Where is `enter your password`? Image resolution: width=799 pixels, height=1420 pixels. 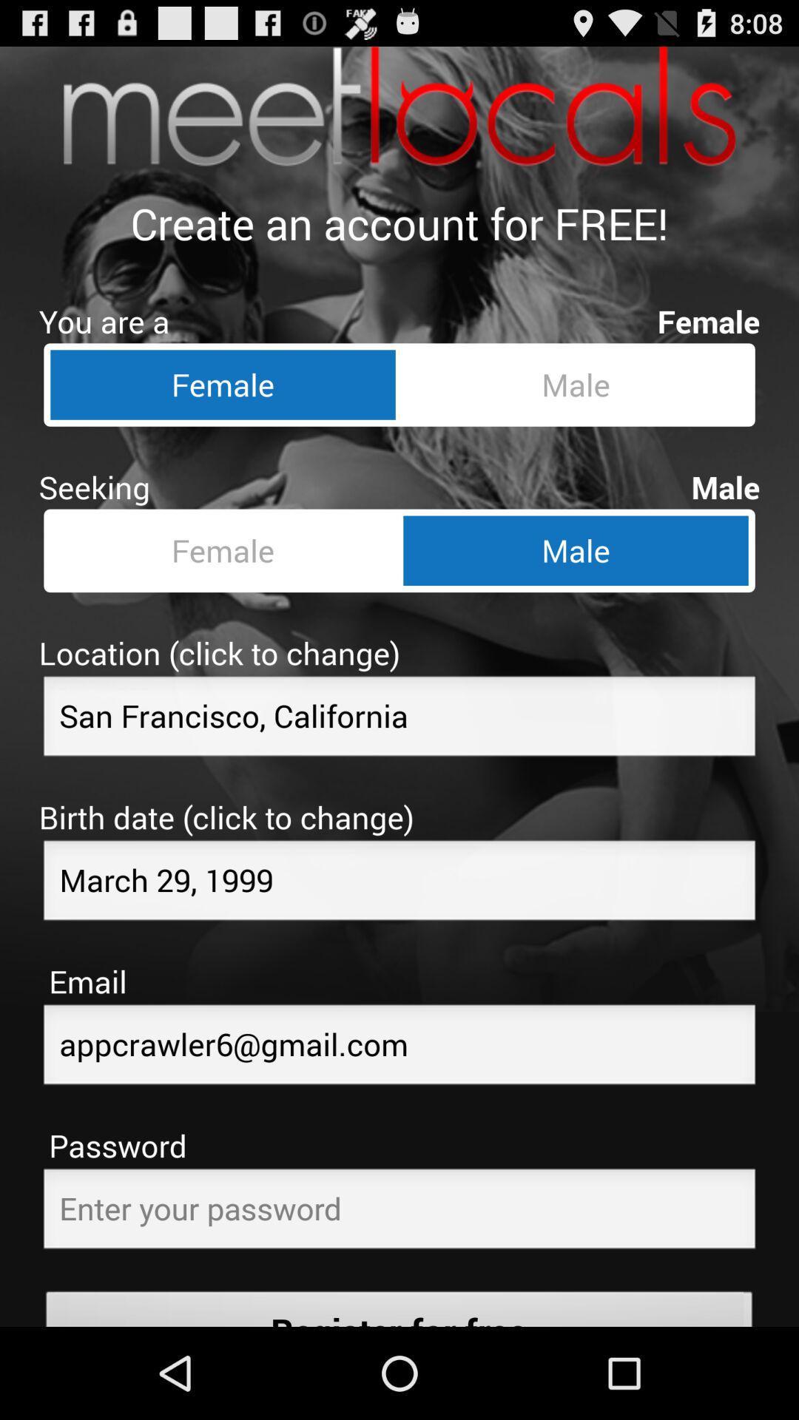 enter your password is located at coordinates (399, 1213).